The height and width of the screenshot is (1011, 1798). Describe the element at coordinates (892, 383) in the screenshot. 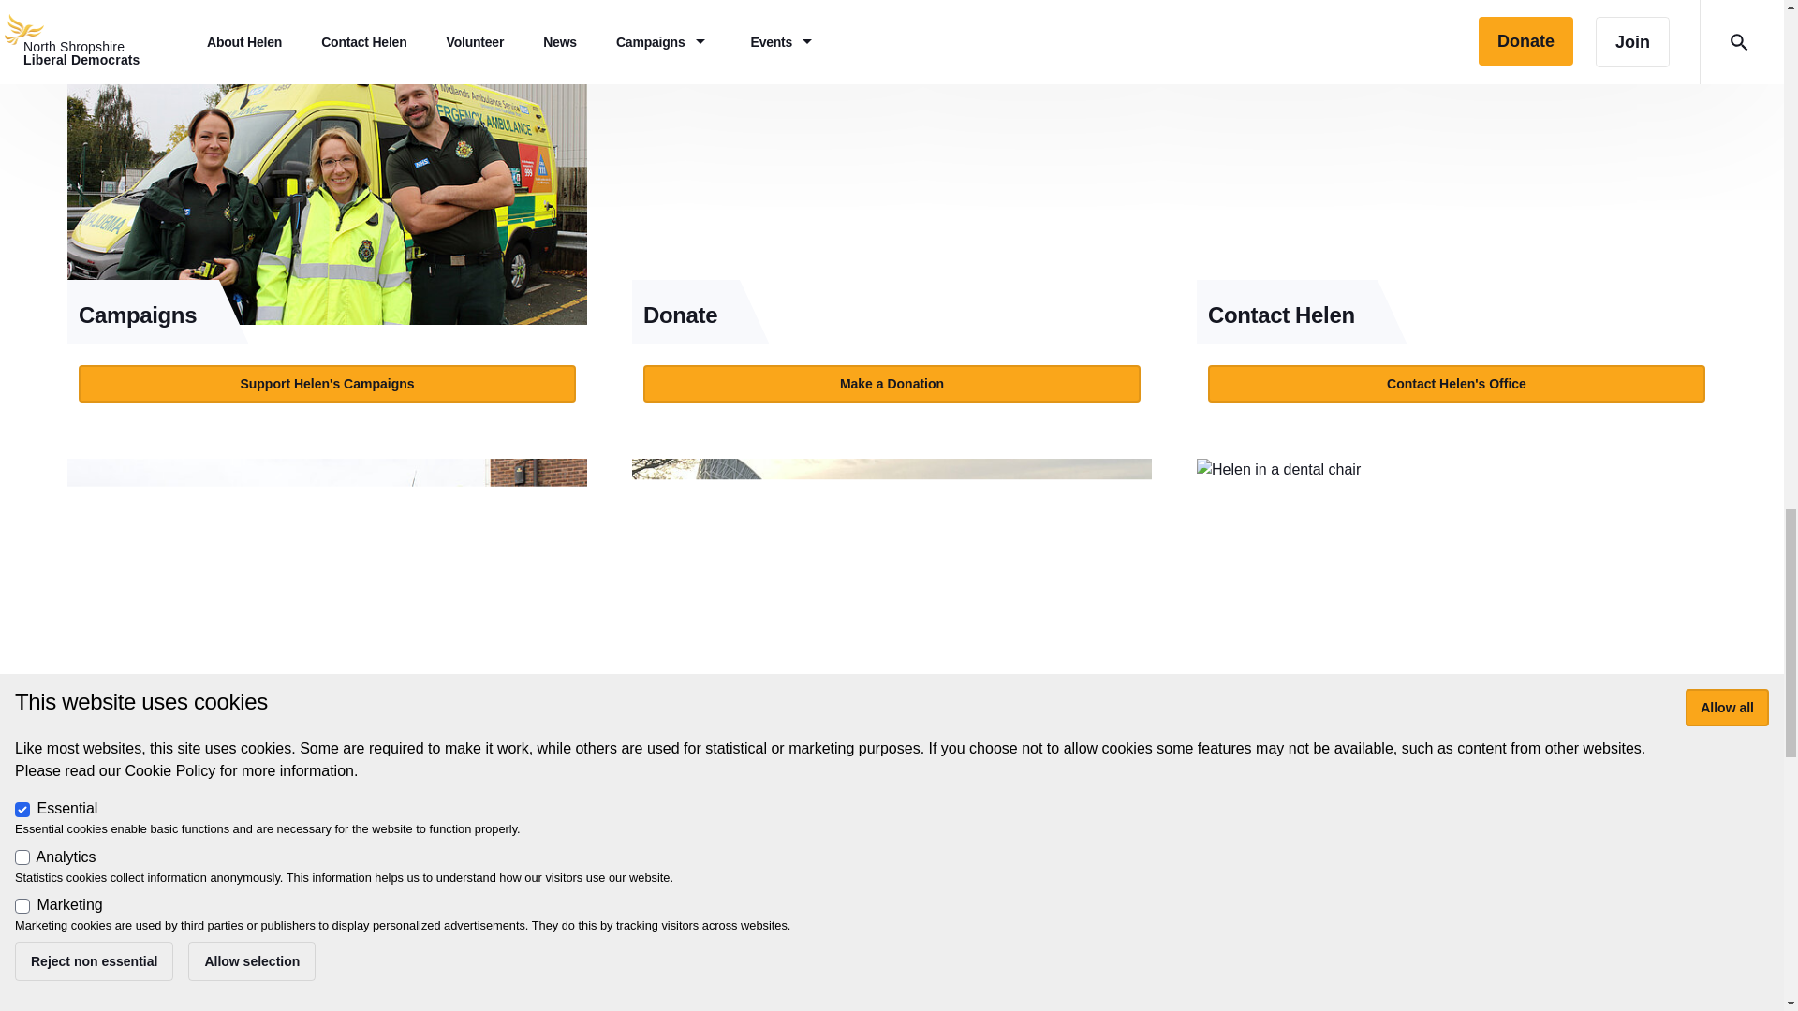

I see `Make a Donation` at that location.